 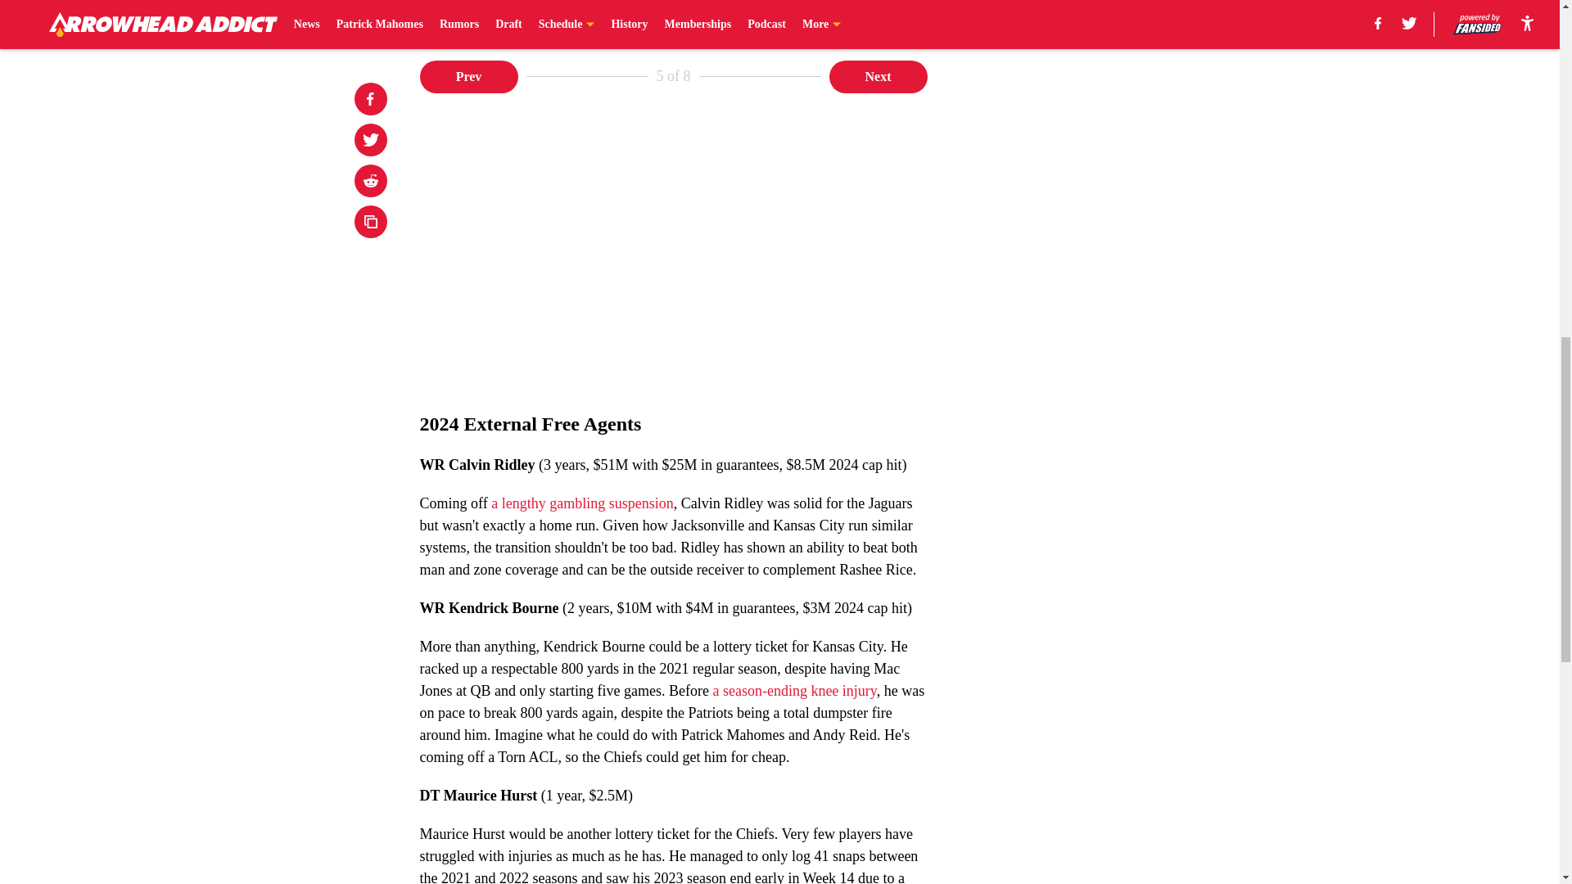 What do you see at coordinates (878, 77) in the screenshot?
I see `Next` at bounding box center [878, 77].